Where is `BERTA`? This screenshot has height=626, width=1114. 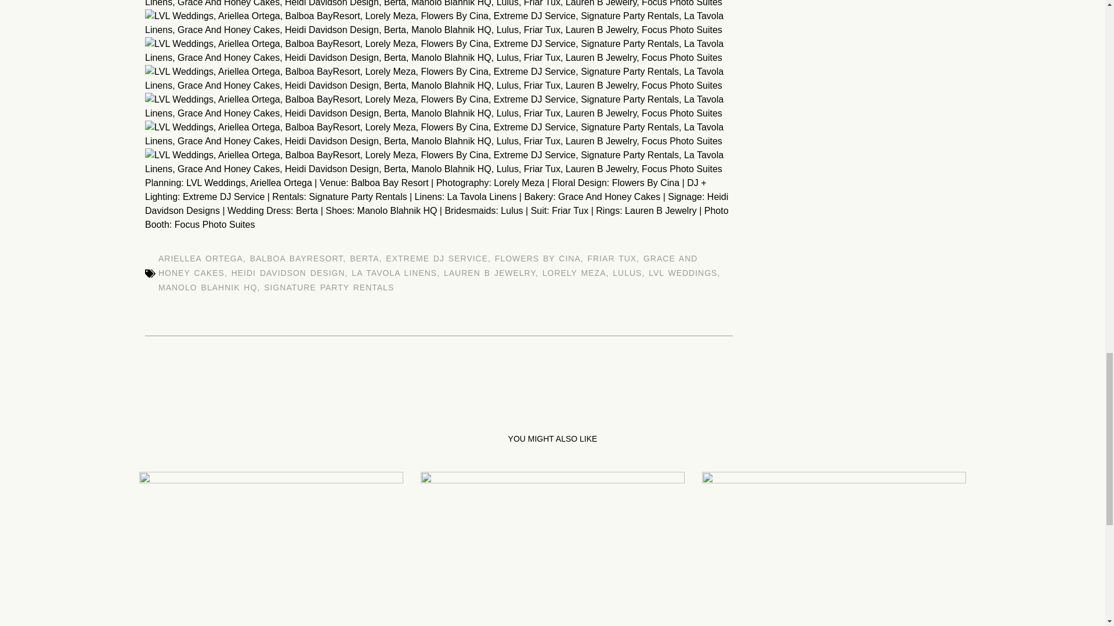
BERTA is located at coordinates (364, 259).